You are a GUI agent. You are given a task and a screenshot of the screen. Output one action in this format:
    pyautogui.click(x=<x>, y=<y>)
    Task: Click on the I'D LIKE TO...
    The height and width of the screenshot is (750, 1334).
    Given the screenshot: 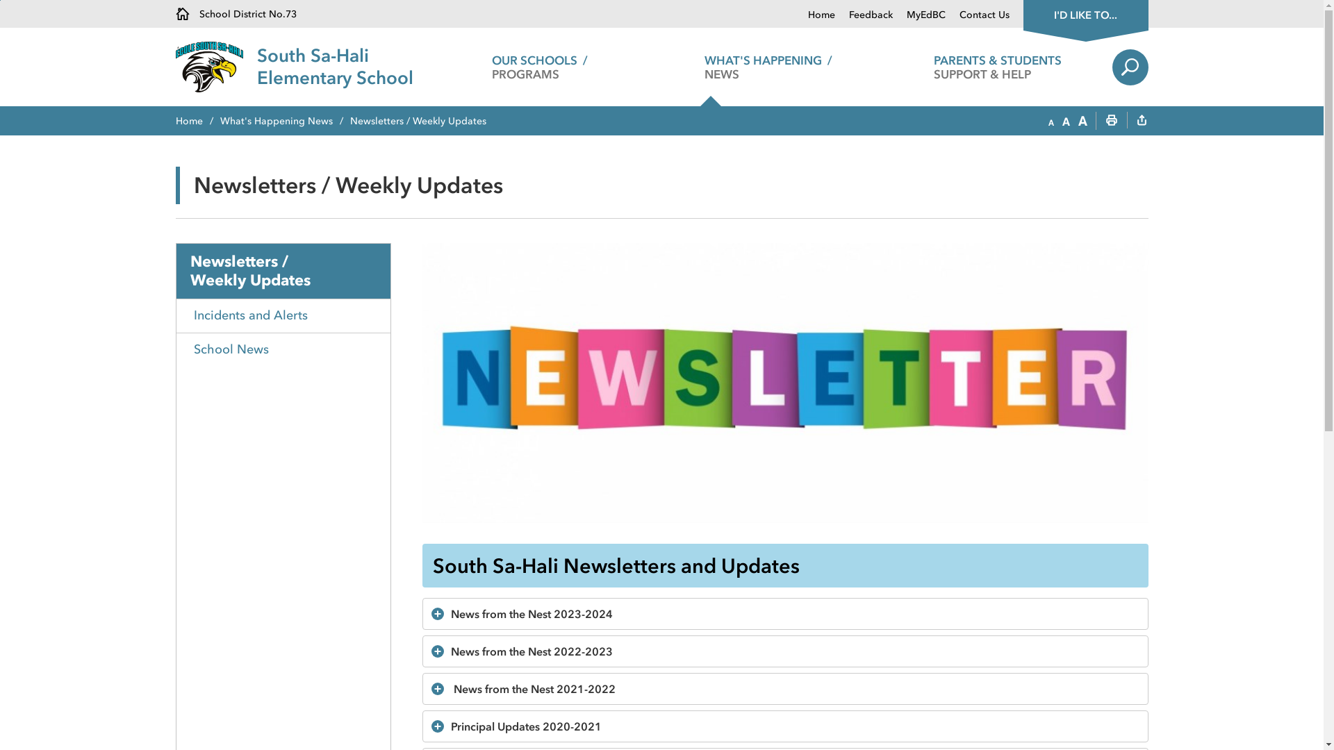 What is the action you would take?
    pyautogui.click(x=1085, y=14)
    